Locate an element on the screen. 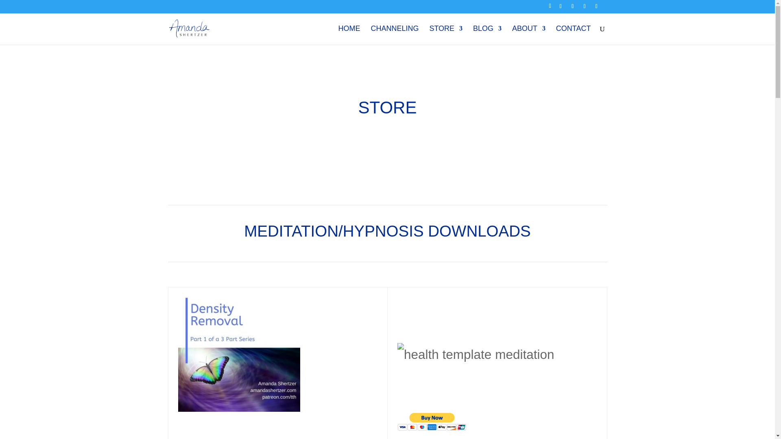 This screenshot has width=781, height=439. ABOUT is located at coordinates (529, 35).